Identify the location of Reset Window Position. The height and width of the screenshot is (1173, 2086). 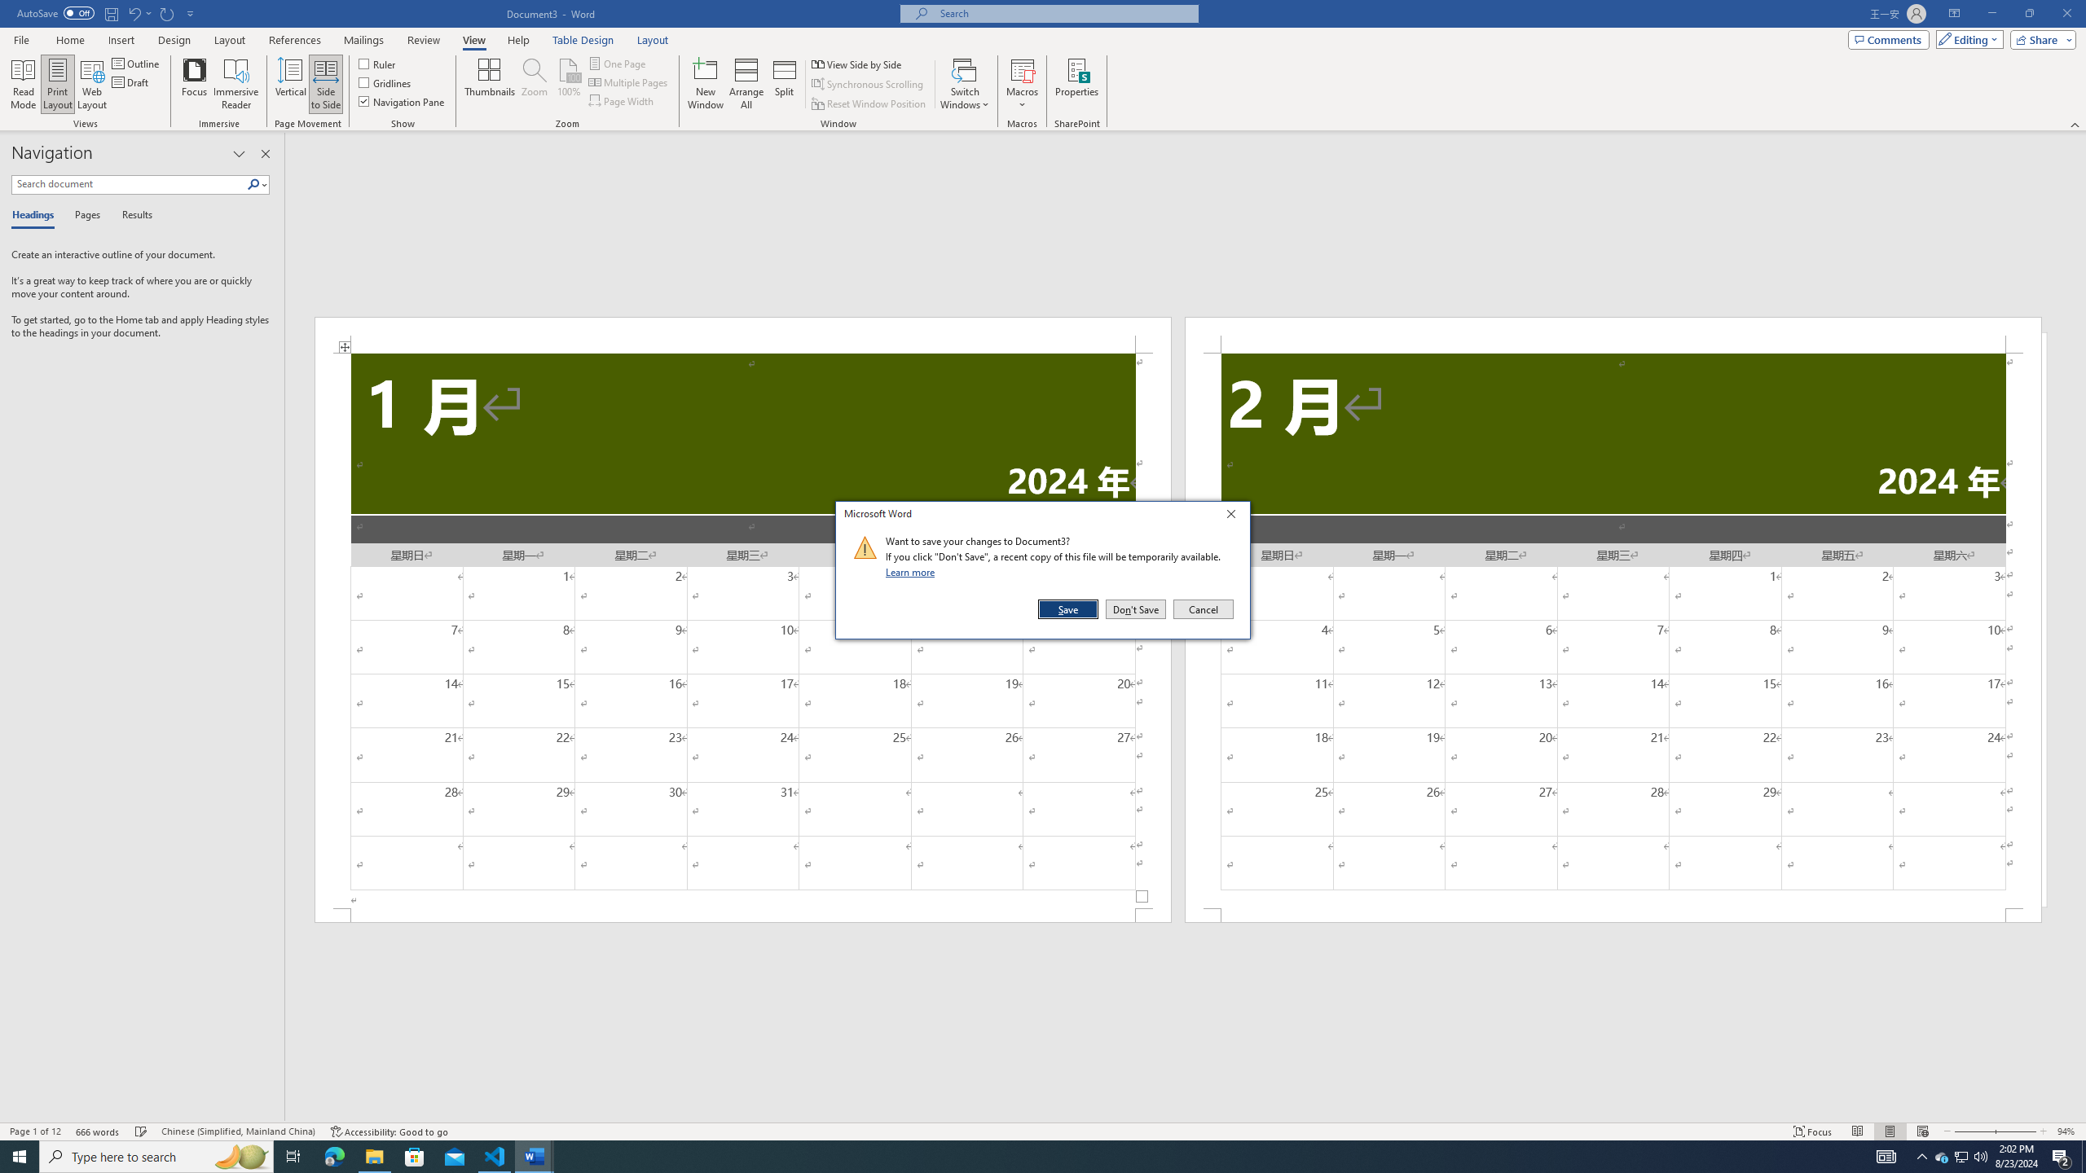
(869, 104).